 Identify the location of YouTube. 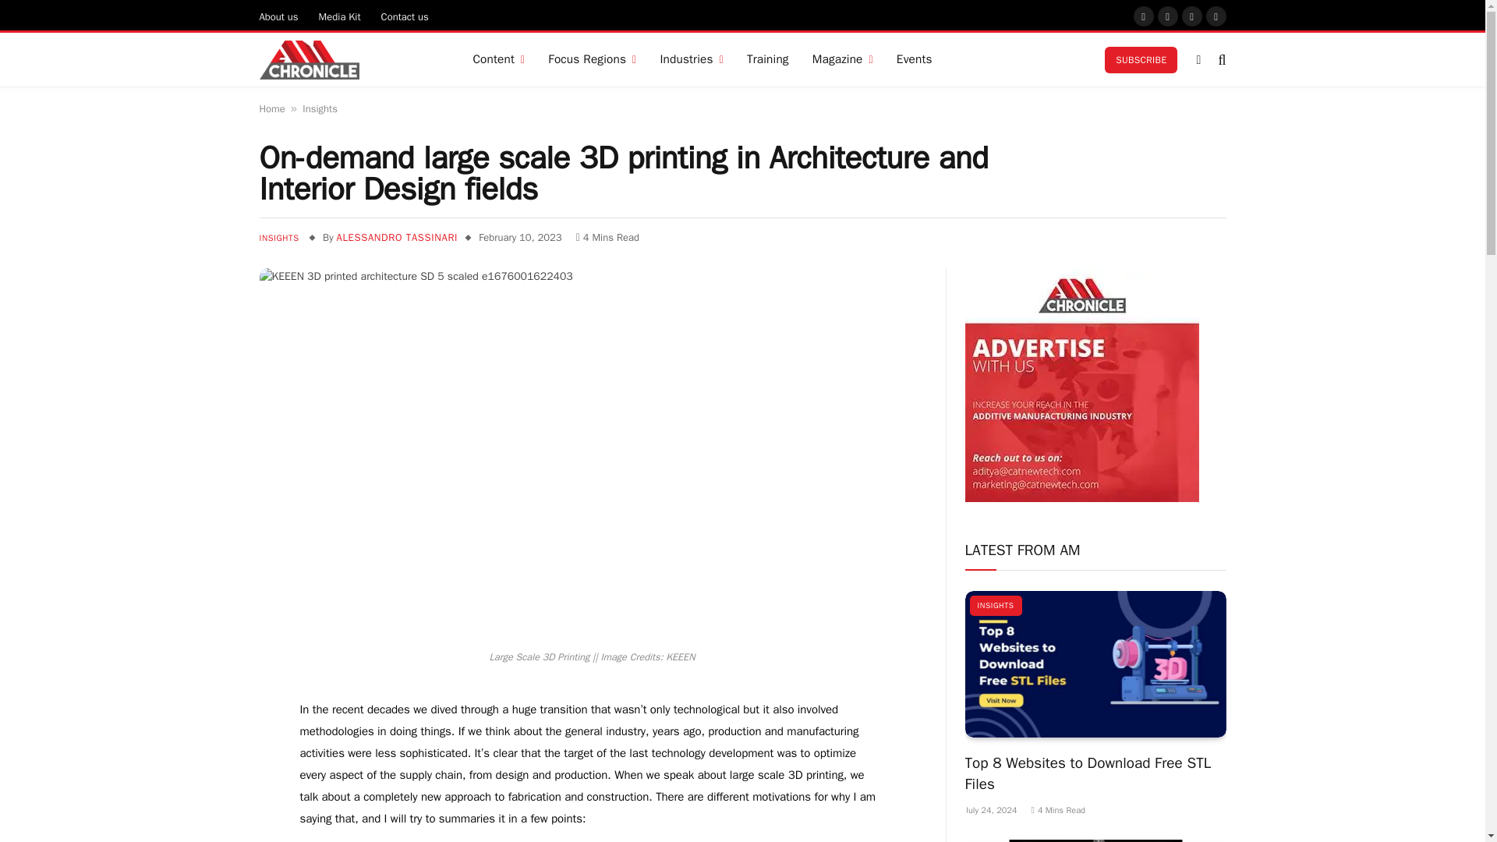
(1191, 16).